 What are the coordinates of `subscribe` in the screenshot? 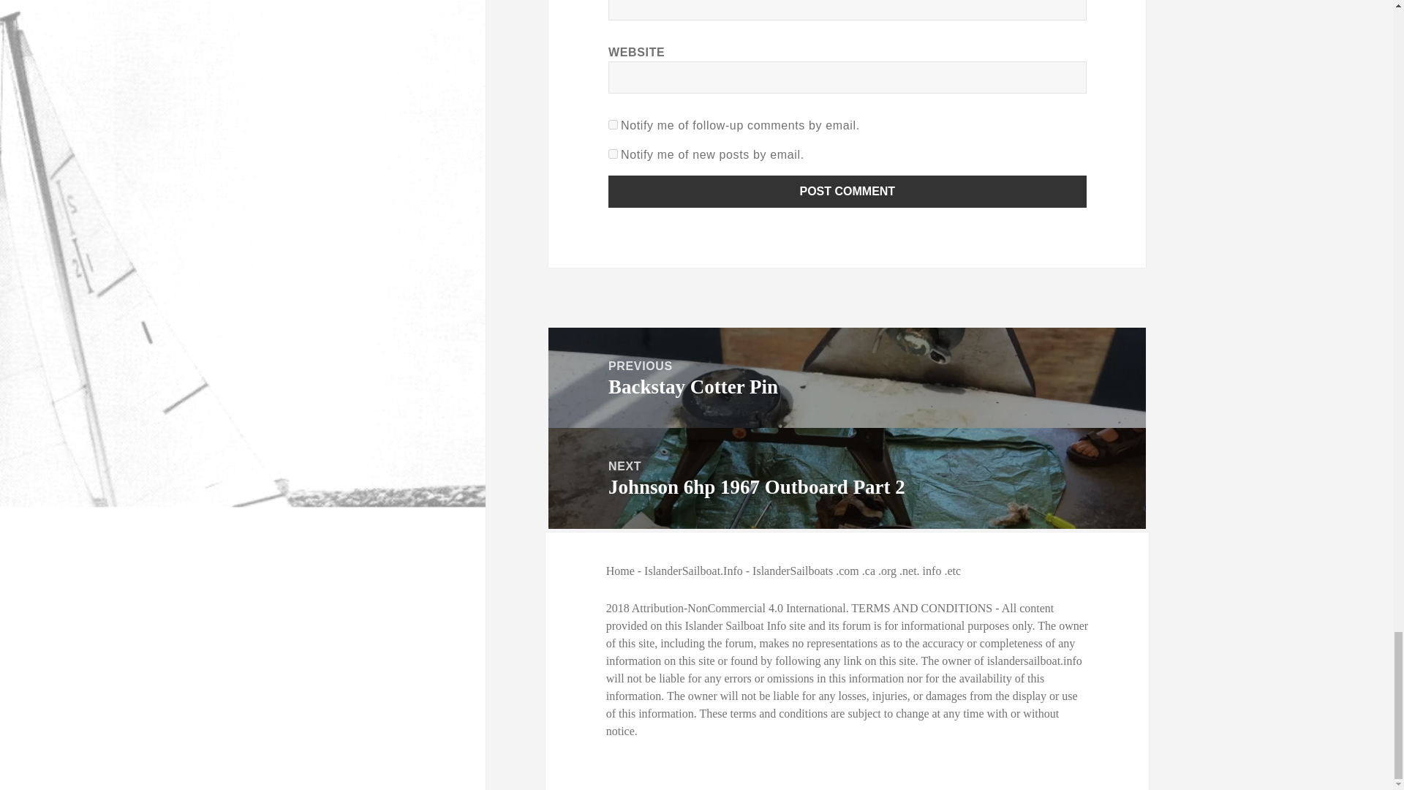 It's located at (613, 124).